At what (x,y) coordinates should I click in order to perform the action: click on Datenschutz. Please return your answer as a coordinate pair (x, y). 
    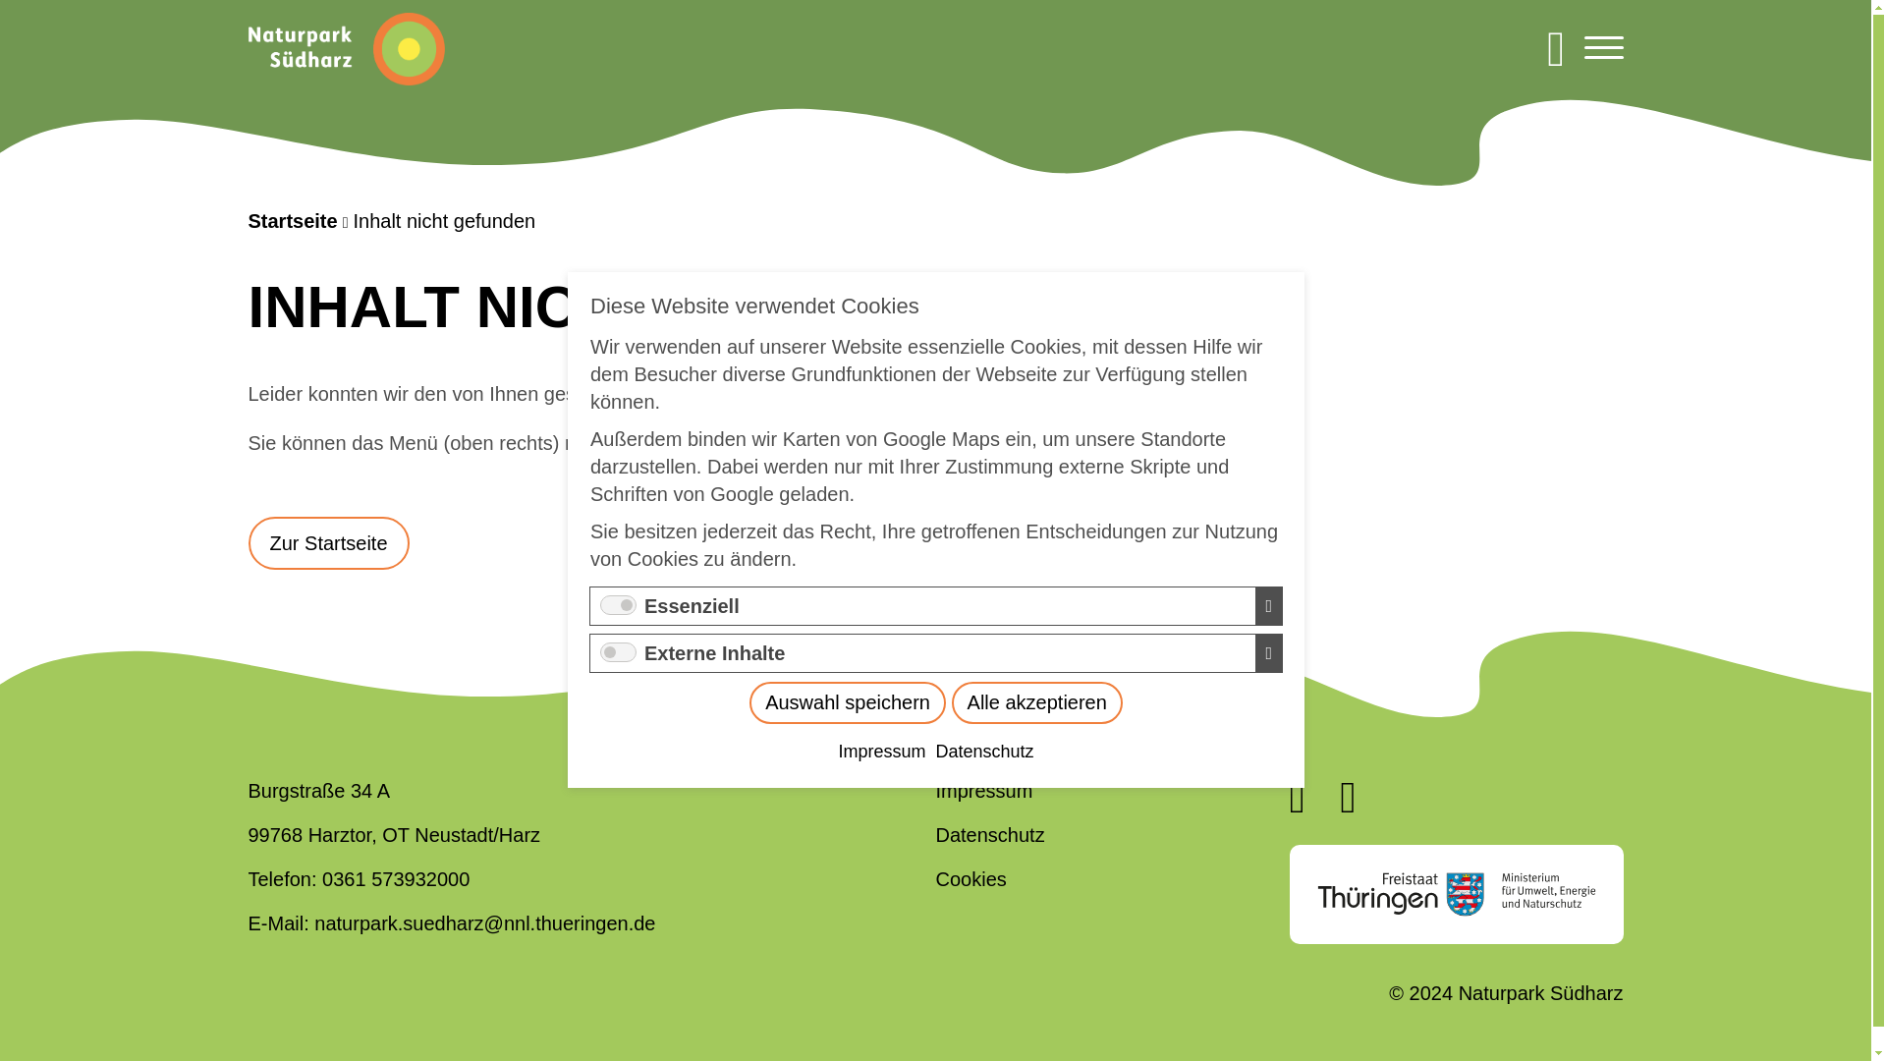
    Looking at the image, I should click on (984, 646).